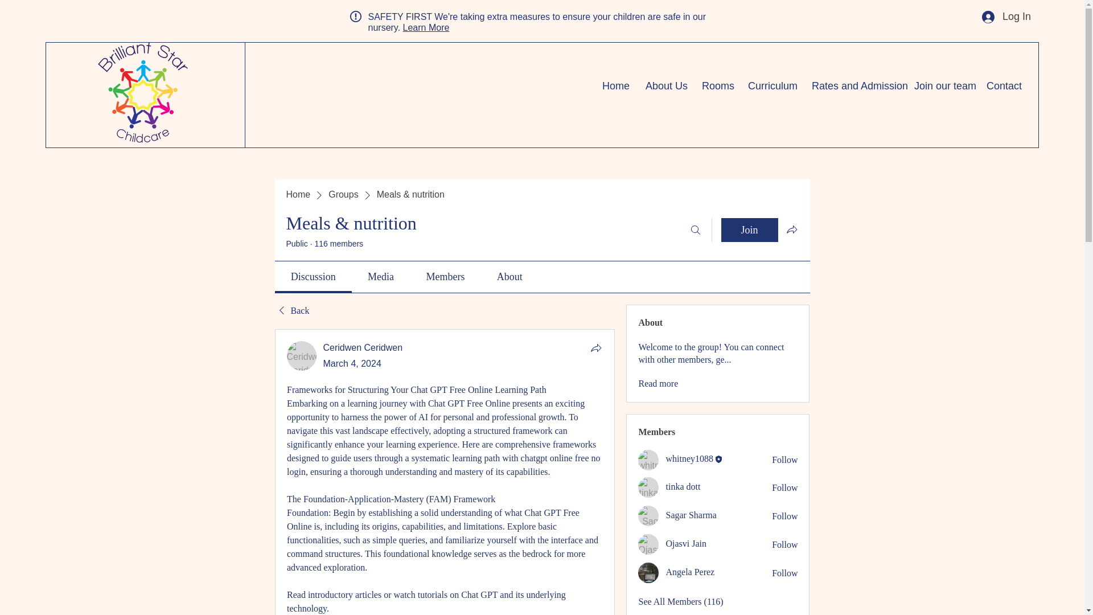 This screenshot has width=1093, height=615. Describe the element at coordinates (426, 27) in the screenshot. I see `Learn More` at that location.